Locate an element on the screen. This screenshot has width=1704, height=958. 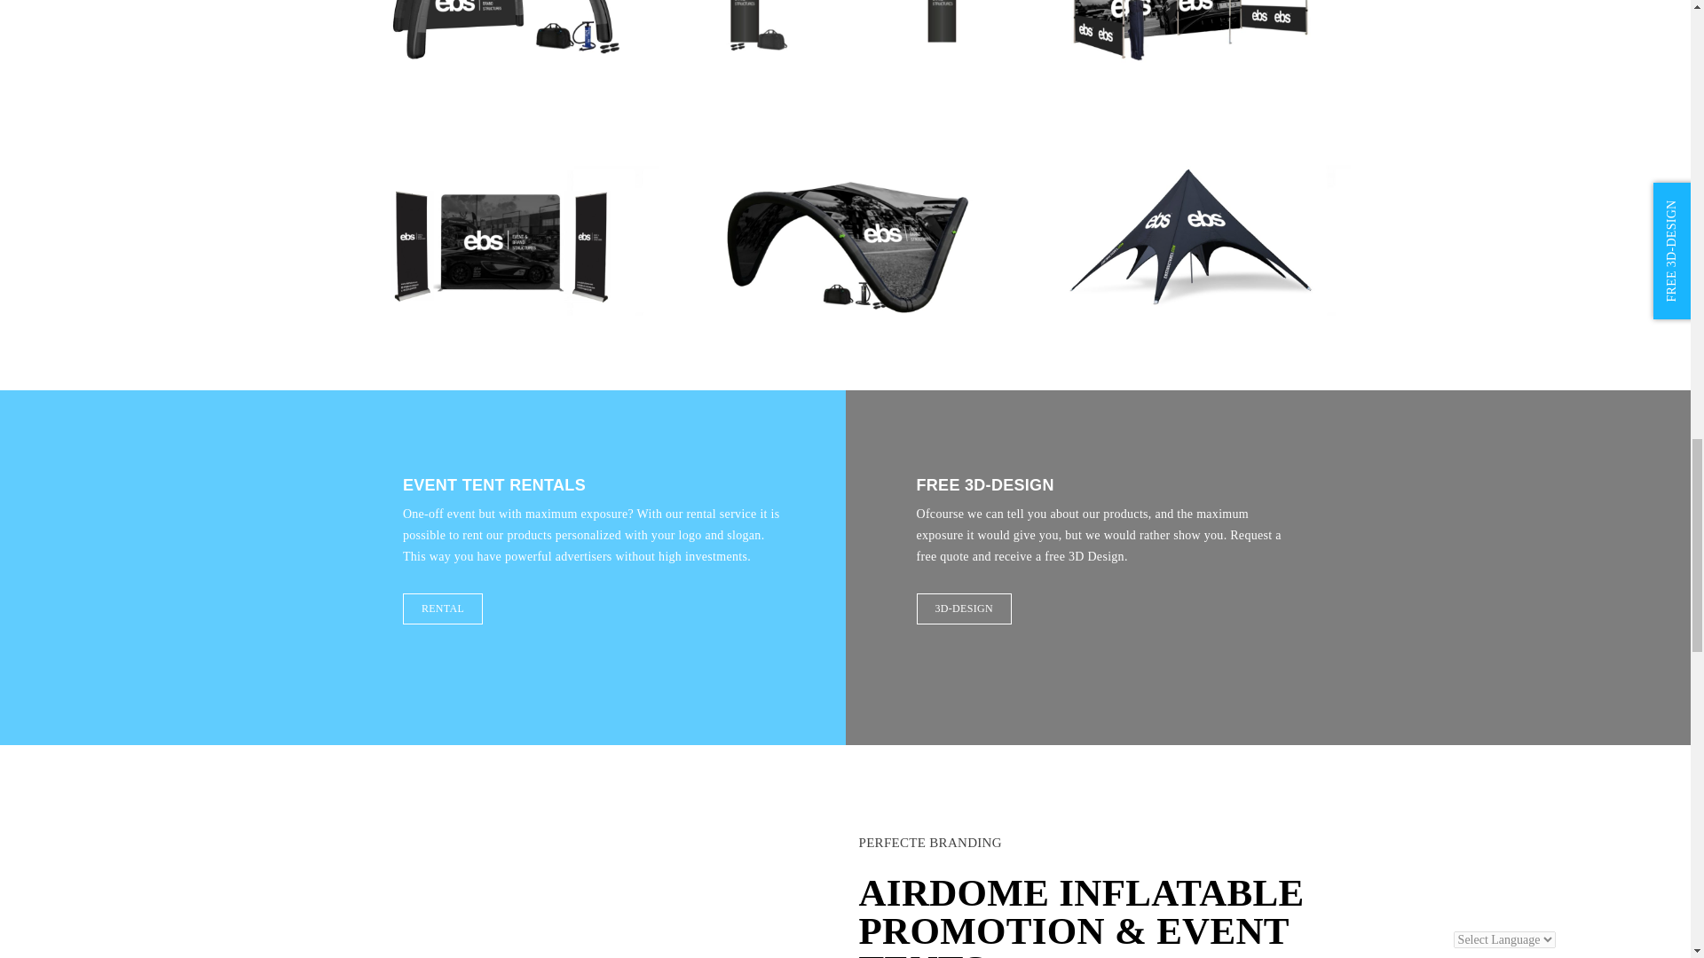
Bekijken is located at coordinates (1191, 254).